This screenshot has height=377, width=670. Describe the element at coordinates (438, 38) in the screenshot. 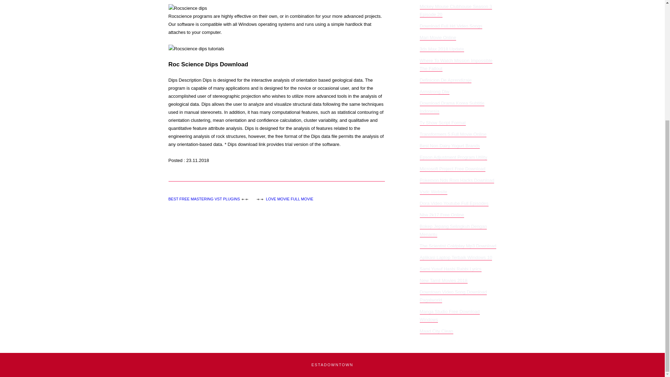

I see `Mari Movie Online` at that location.